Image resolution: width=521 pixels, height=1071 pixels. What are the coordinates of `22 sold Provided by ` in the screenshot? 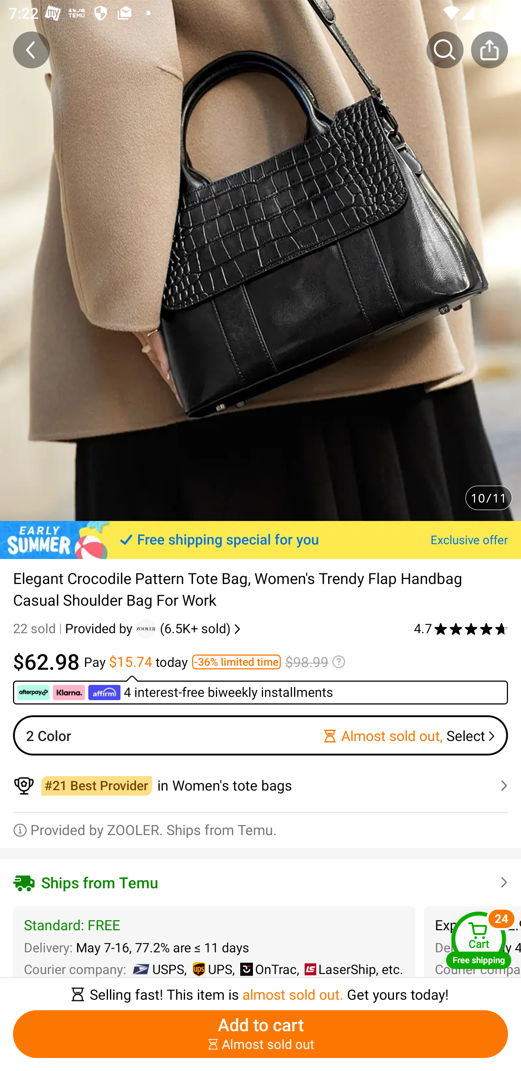 It's located at (75, 628).